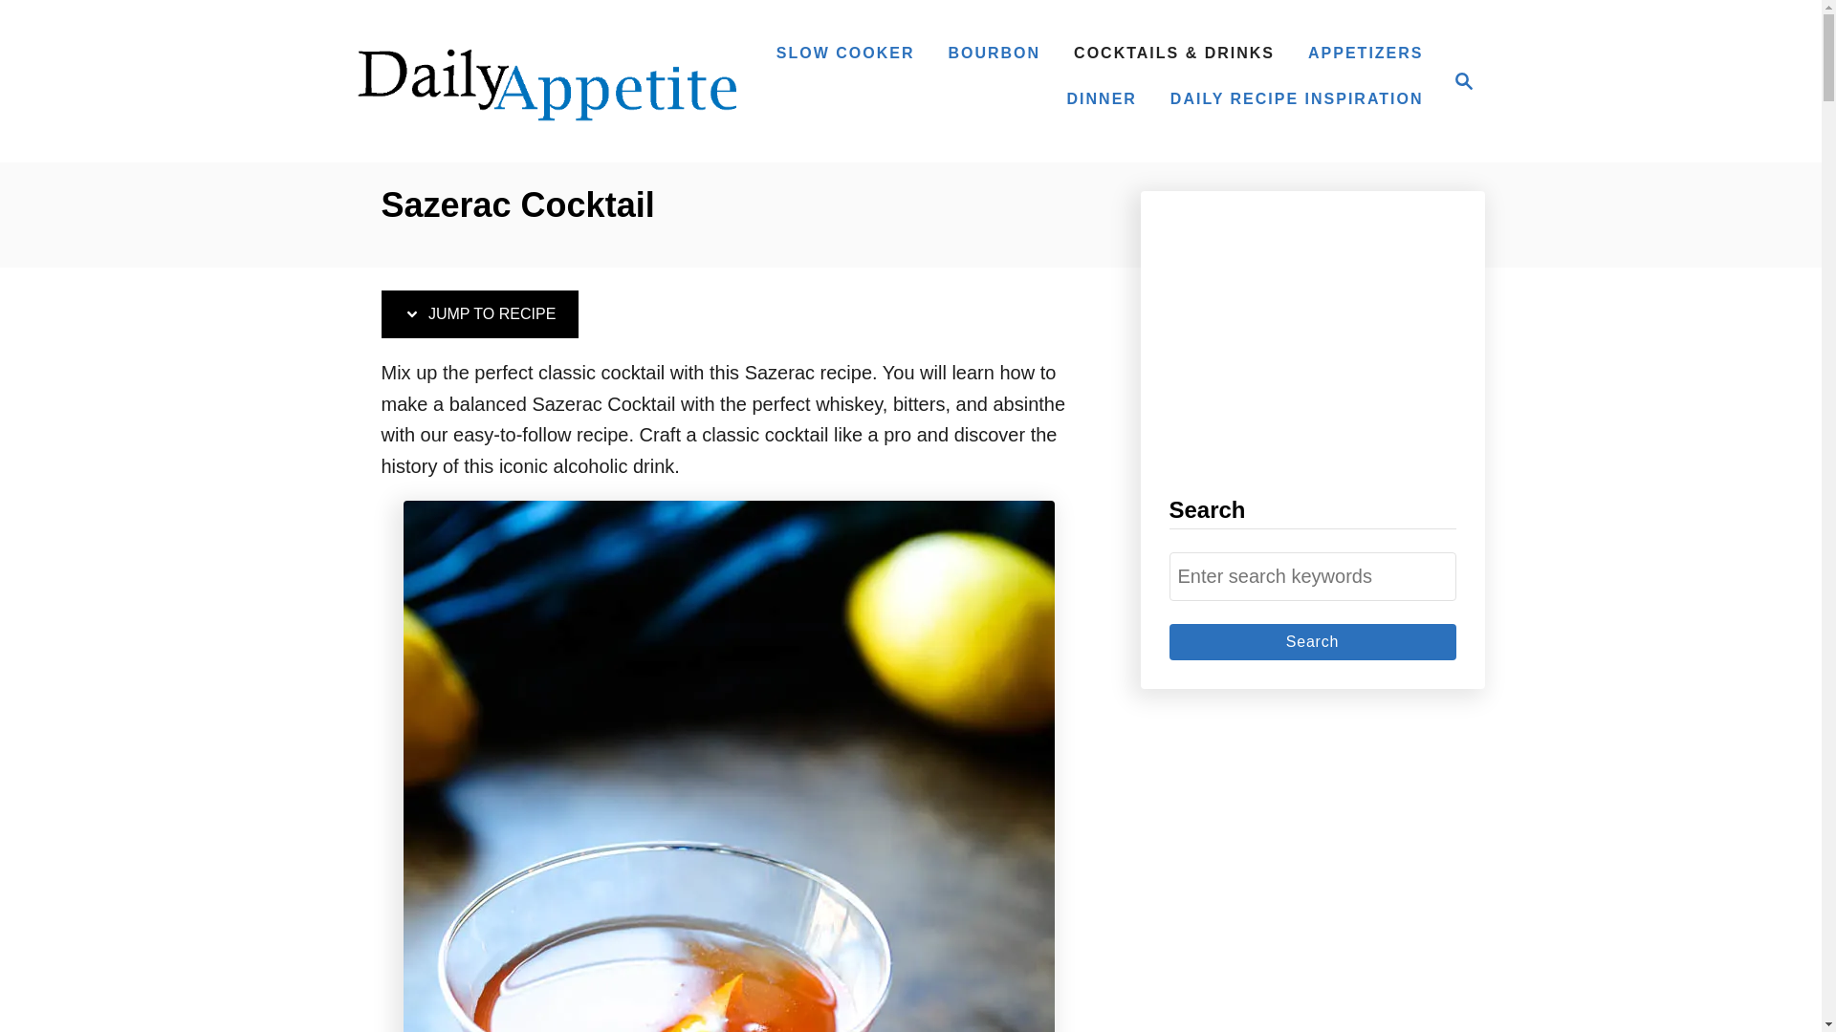  I want to click on Daily Appetite, so click(1312, 641).